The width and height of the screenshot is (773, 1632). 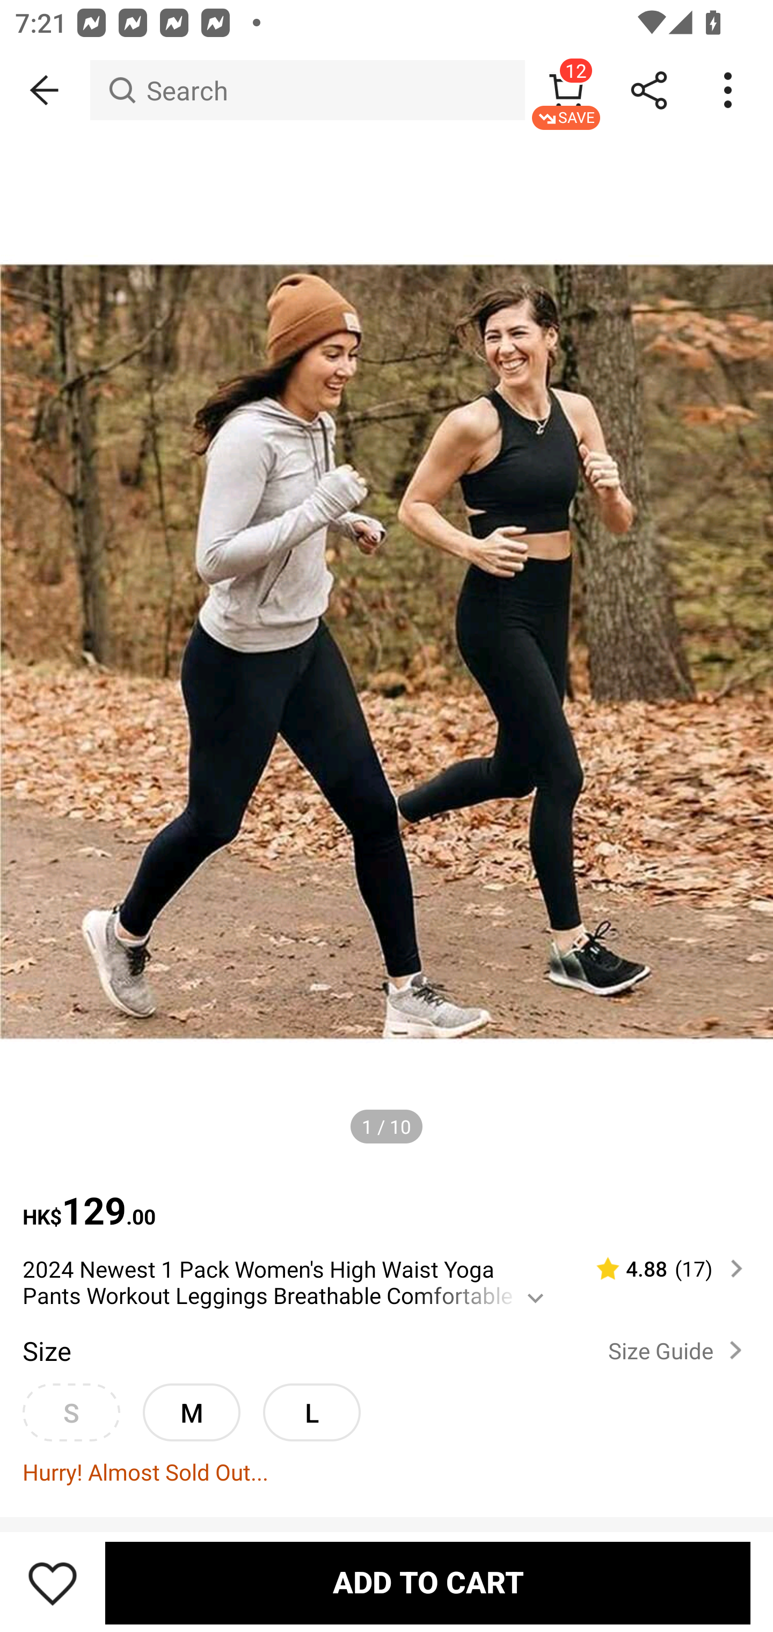 What do you see at coordinates (566, 90) in the screenshot?
I see `12 SAVE` at bounding box center [566, 90].